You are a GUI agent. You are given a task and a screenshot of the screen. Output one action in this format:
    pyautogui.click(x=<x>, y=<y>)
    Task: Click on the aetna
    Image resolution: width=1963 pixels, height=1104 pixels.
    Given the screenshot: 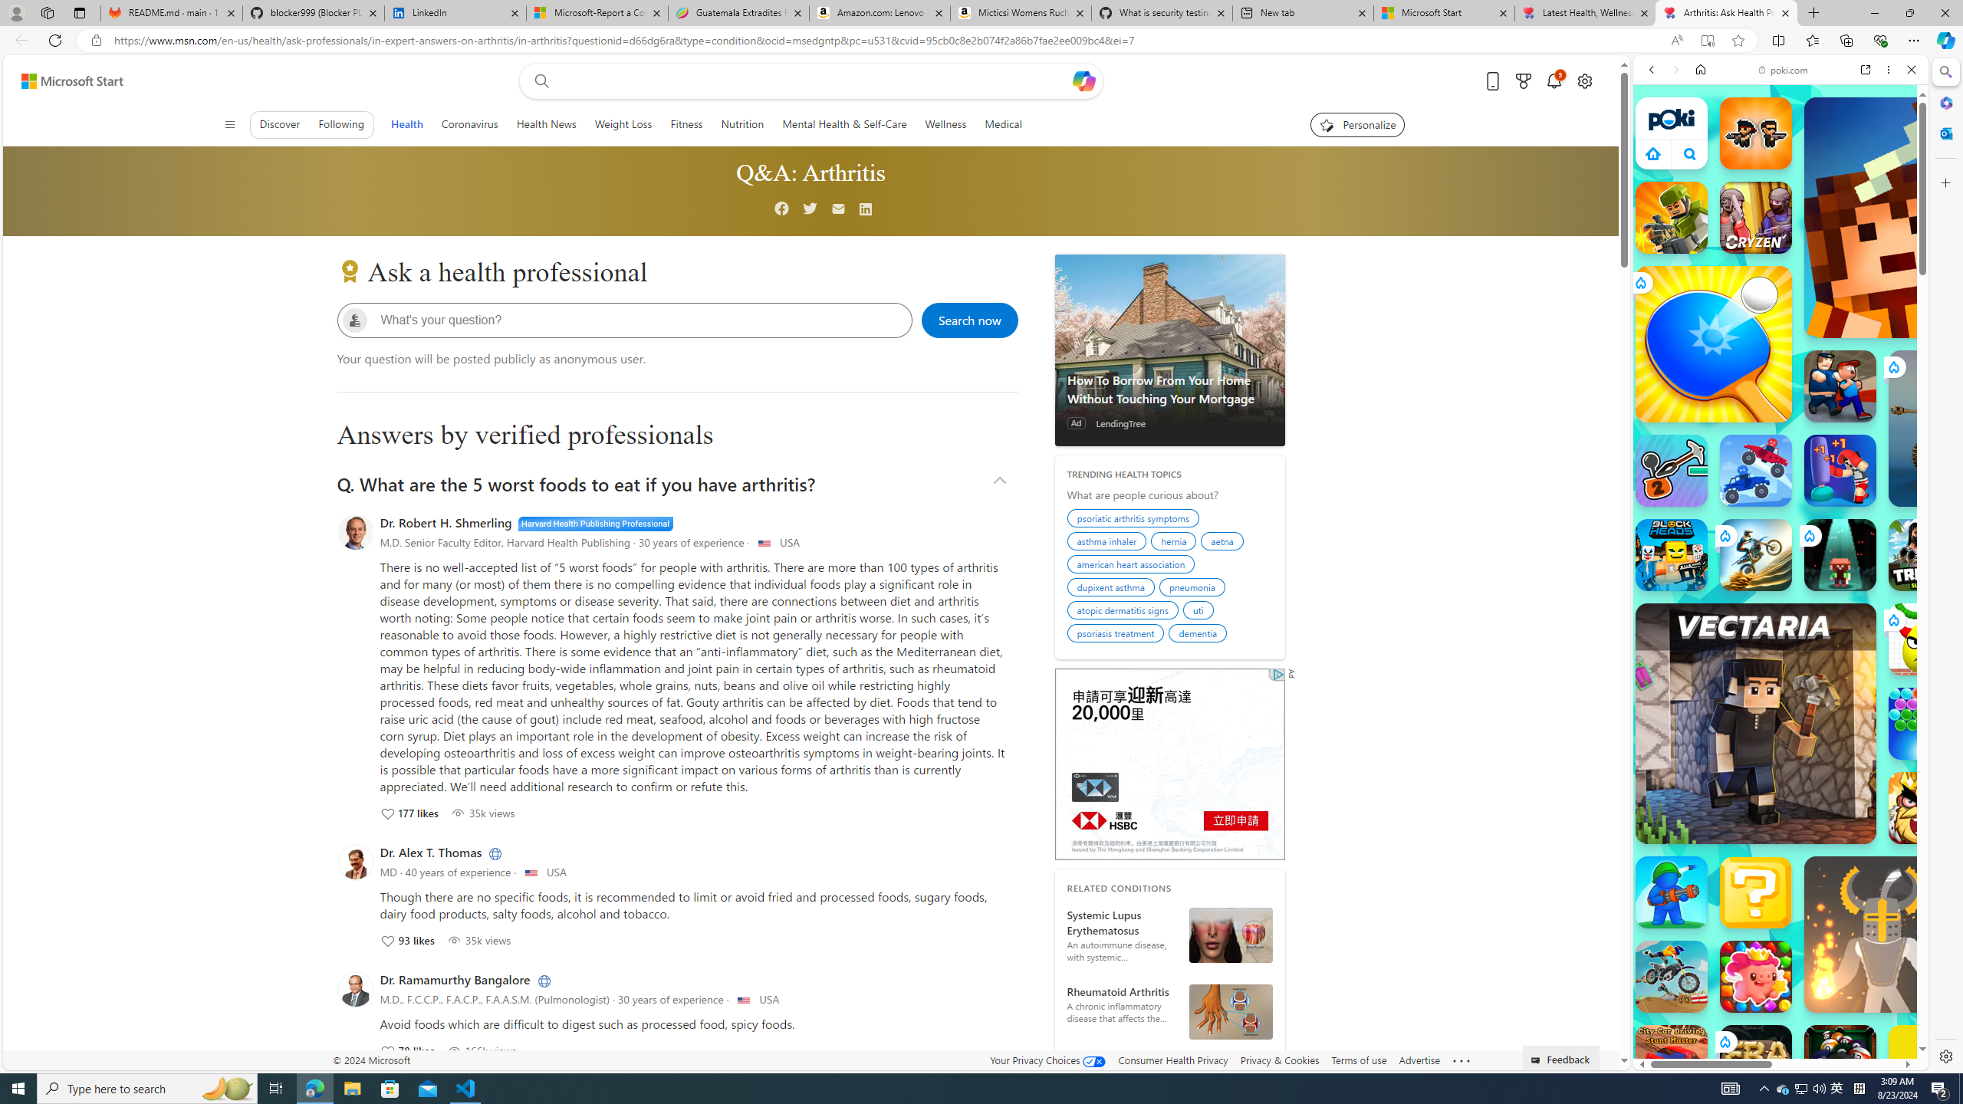 What is the action you would take?
    pyautogui.click(x=1225, y=544)
    